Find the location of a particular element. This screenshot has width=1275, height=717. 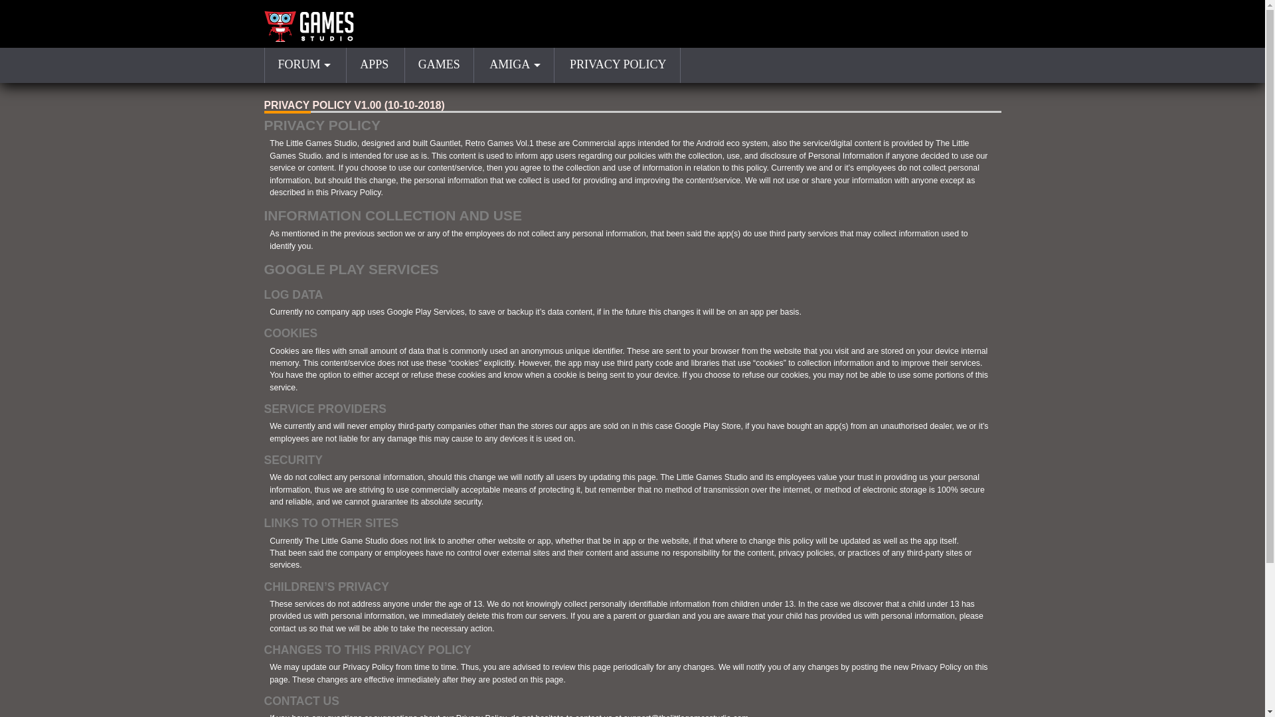

GAMES is located at coordinates (439, 65).